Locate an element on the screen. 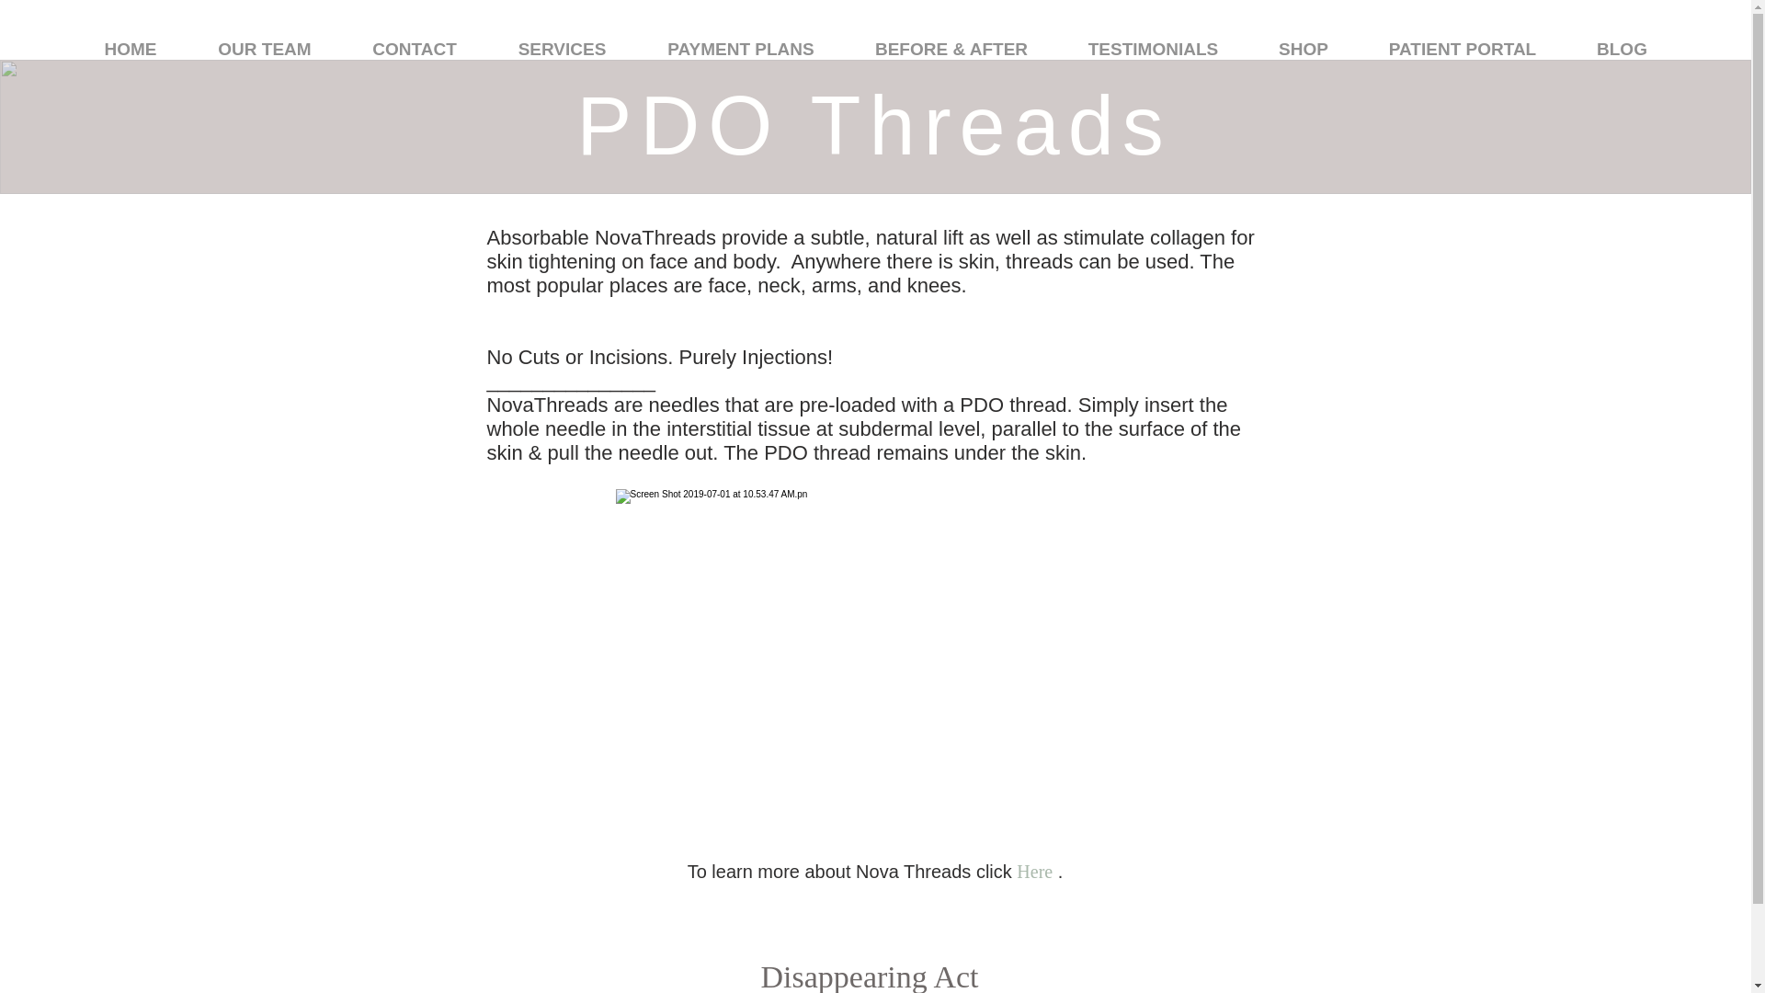 The image size is (1765, 993). HOME is located at coordinates (131, 48).